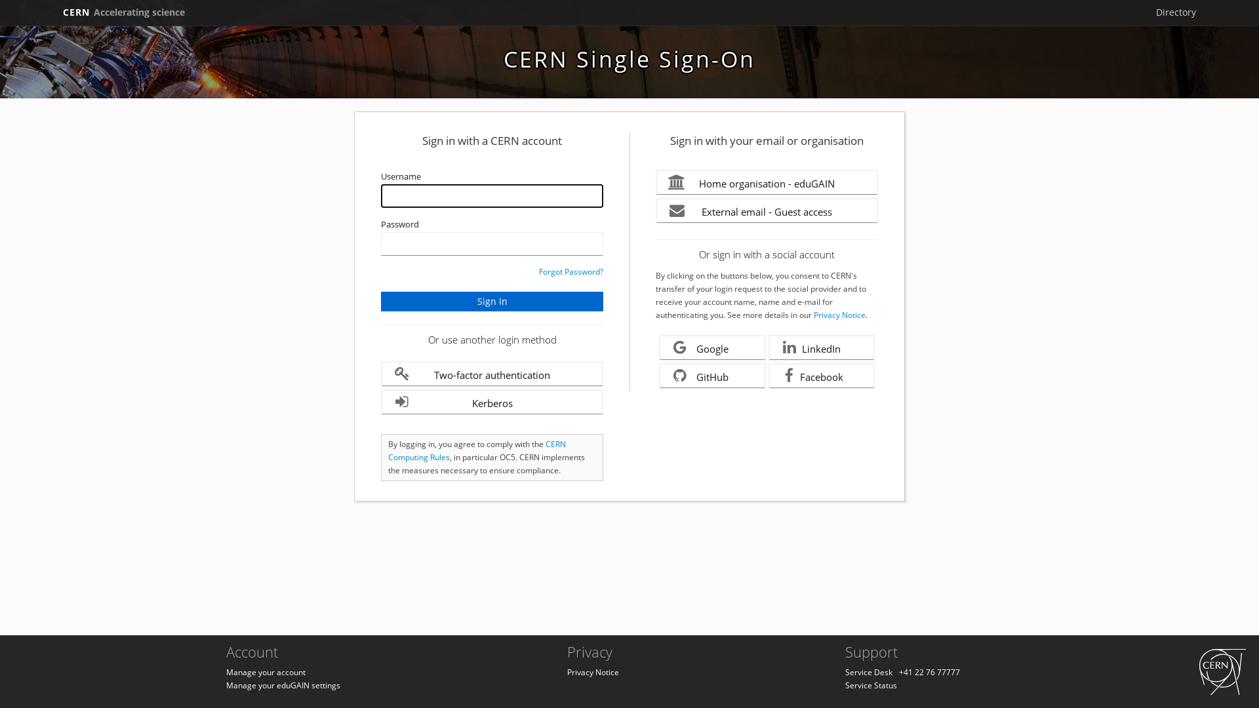  I want to click on Service Status, so click(871, 686).